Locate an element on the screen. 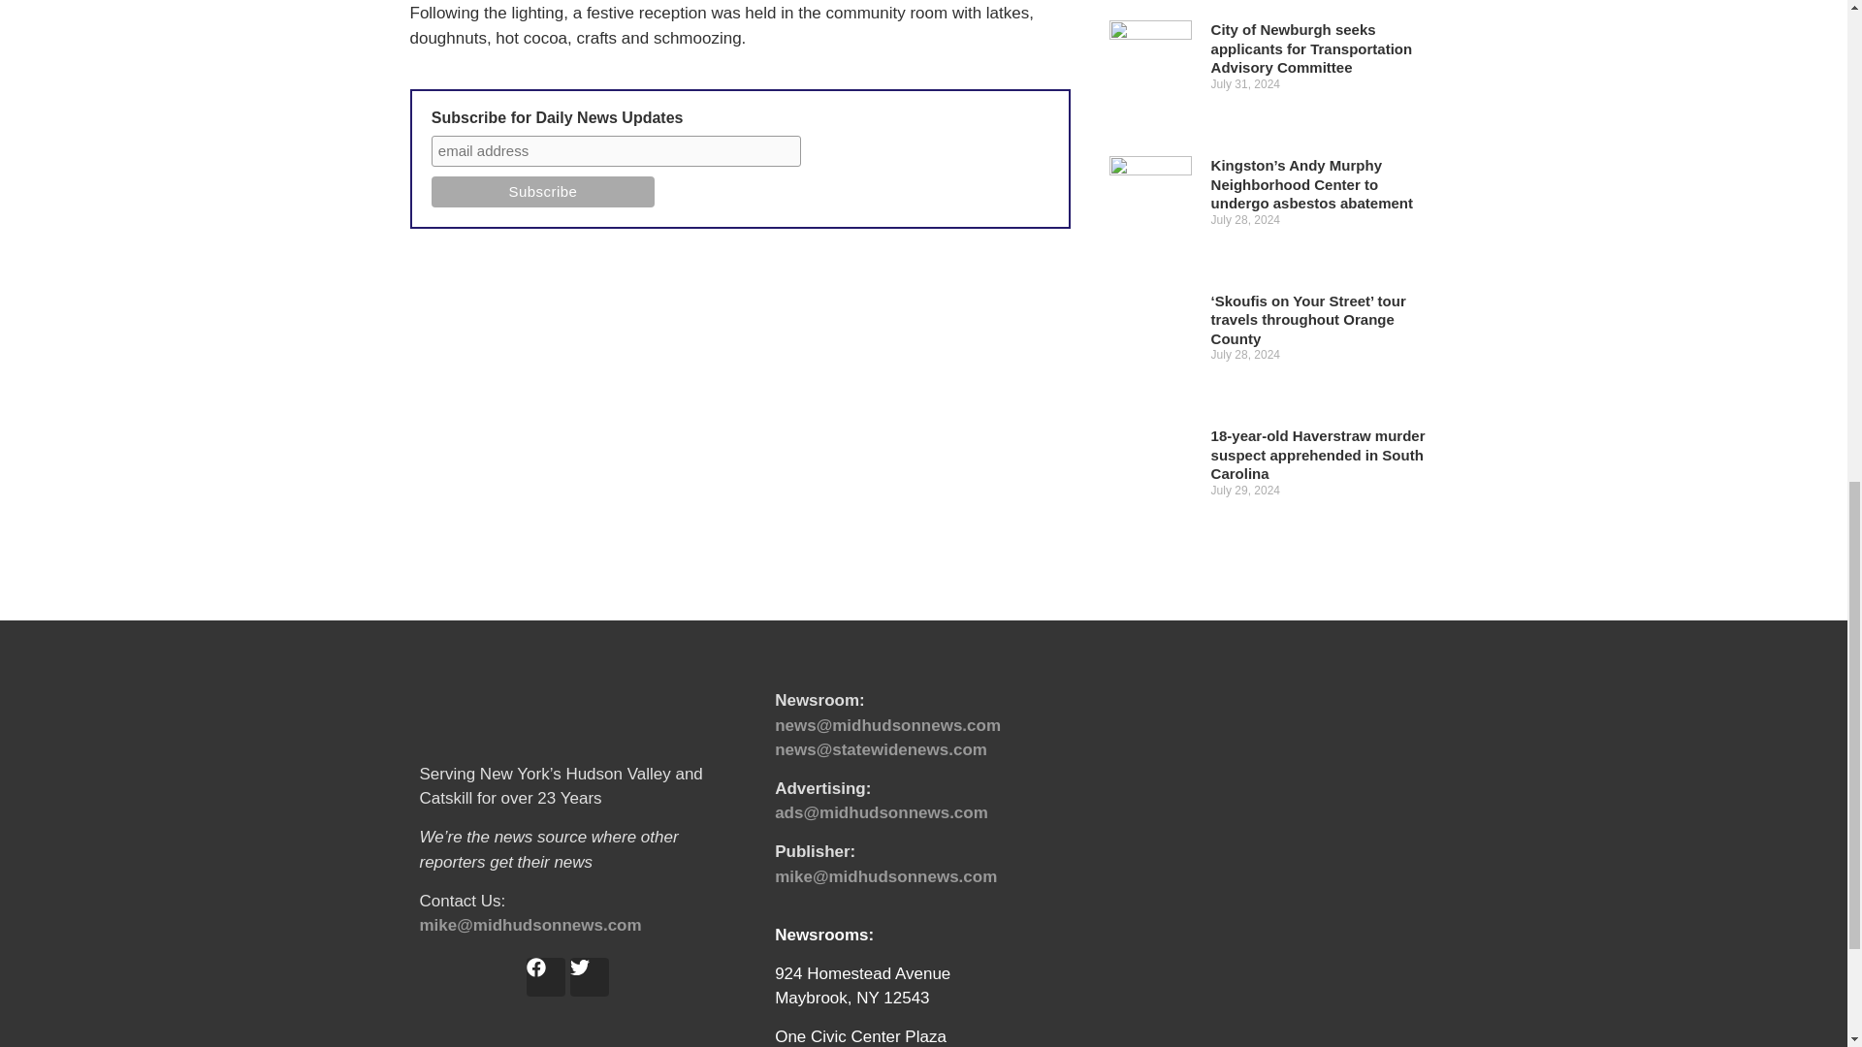 Image resolution: width=1862 pixels, height=1047 pixels. Subscribe is located at coordinates (543, 192).